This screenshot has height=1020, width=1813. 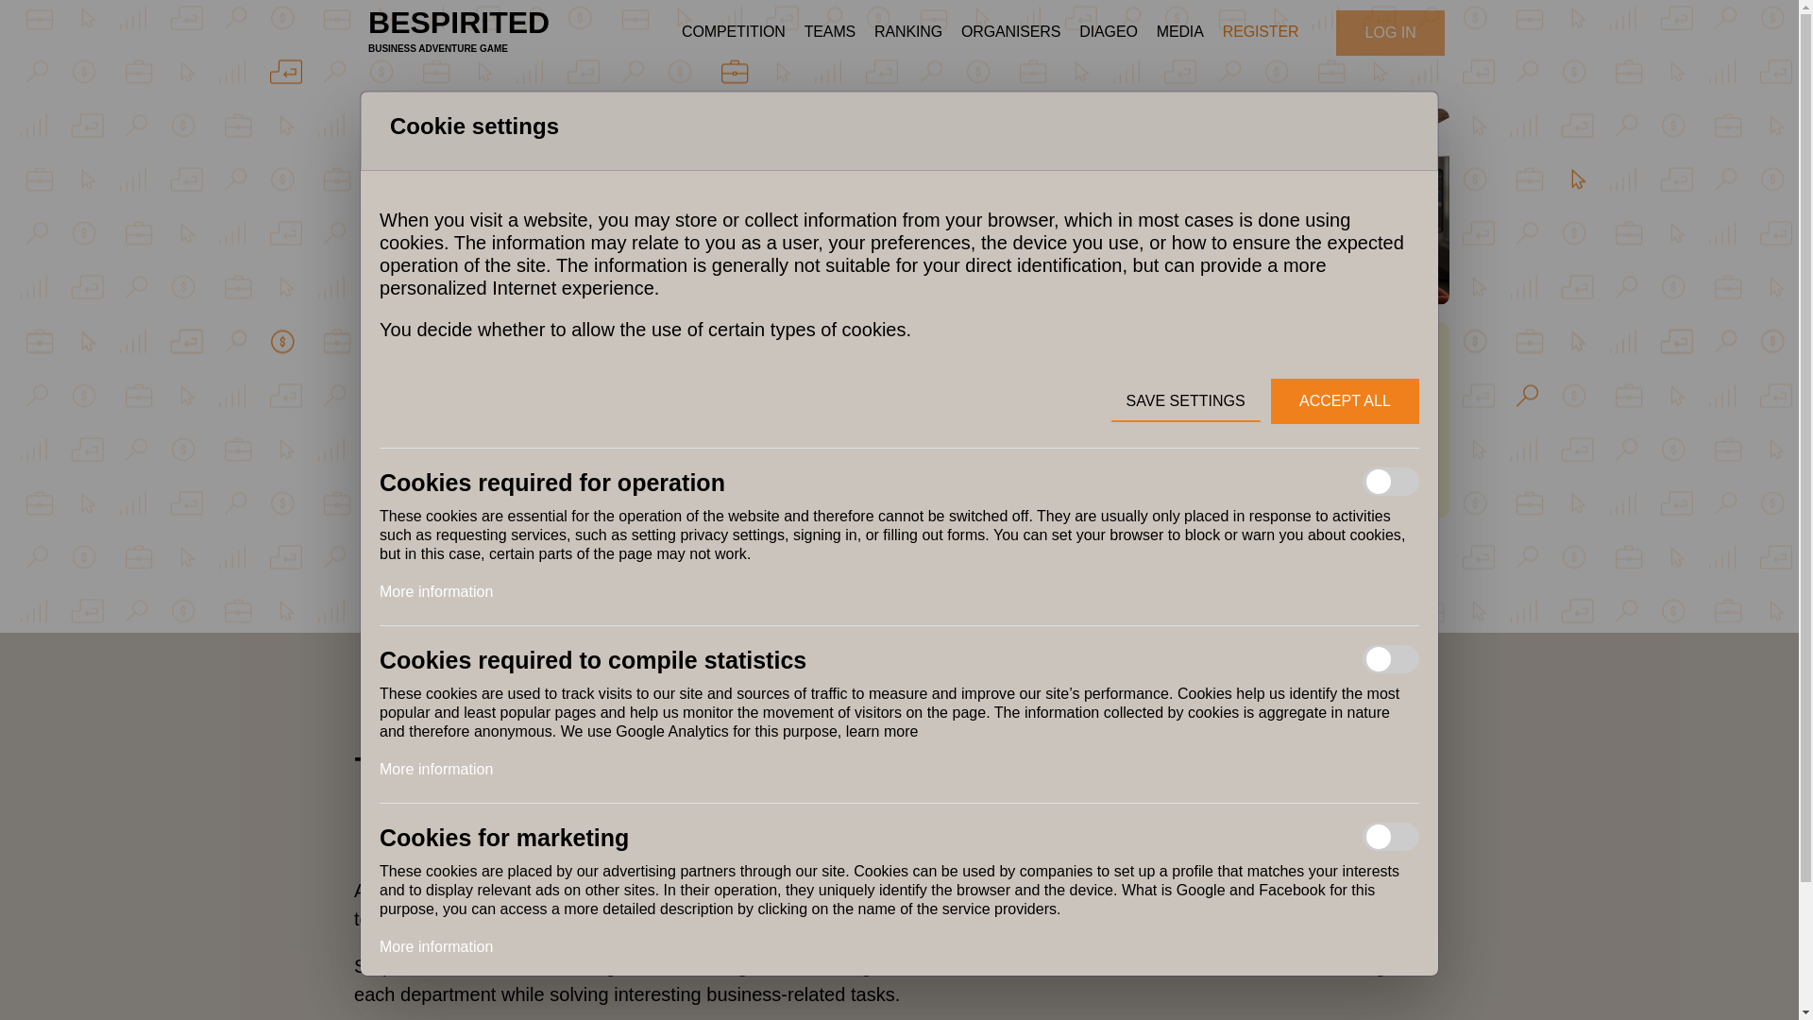 I want to click on DIAGEO, so click(x=1345, y=400).